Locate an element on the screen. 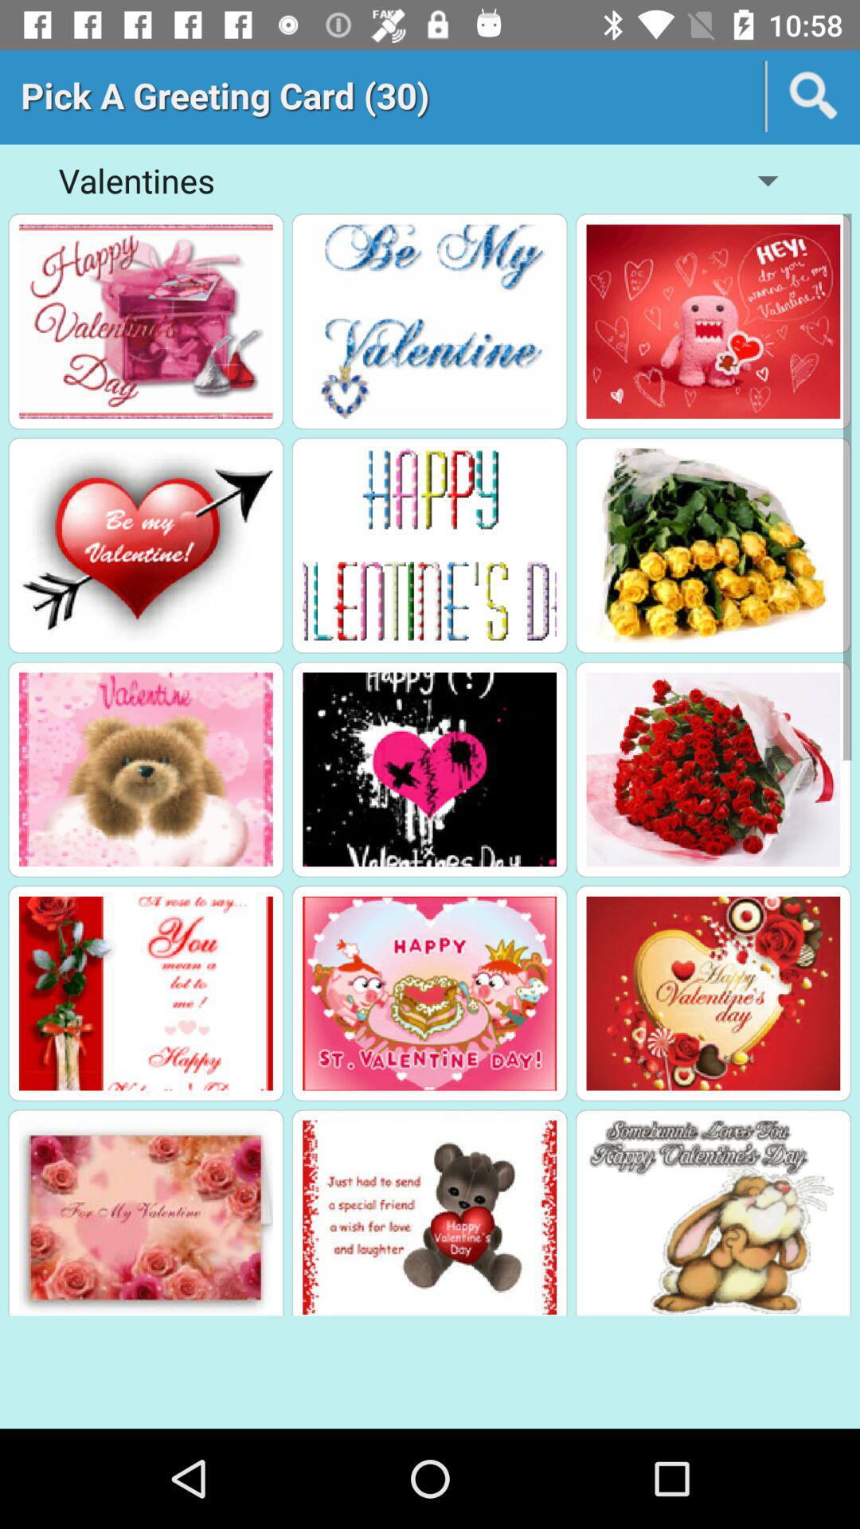 The image size is (860, 1529). open item is located at coordinates (146, 322).